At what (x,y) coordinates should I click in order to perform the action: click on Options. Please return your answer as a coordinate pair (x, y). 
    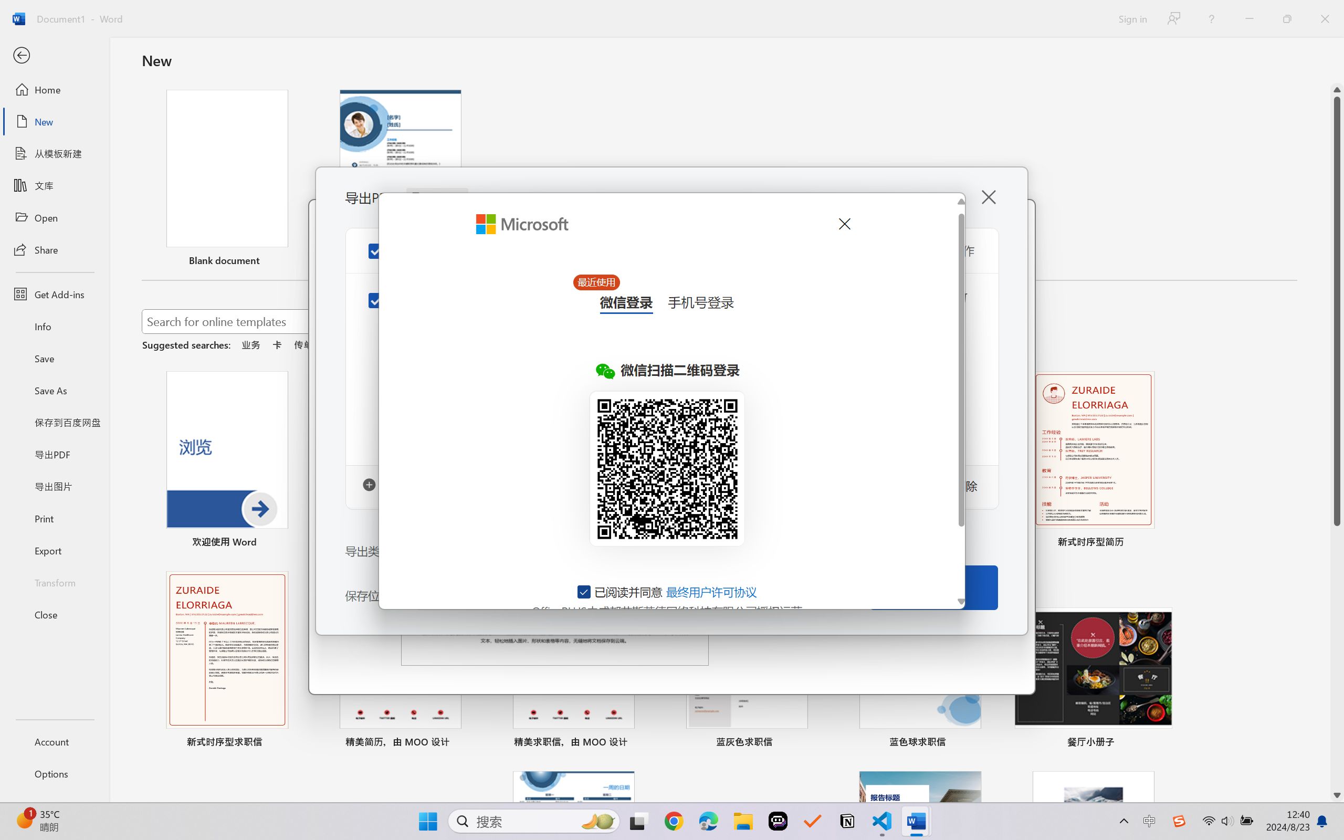
    Looking at the image, I should click on (55, 774).